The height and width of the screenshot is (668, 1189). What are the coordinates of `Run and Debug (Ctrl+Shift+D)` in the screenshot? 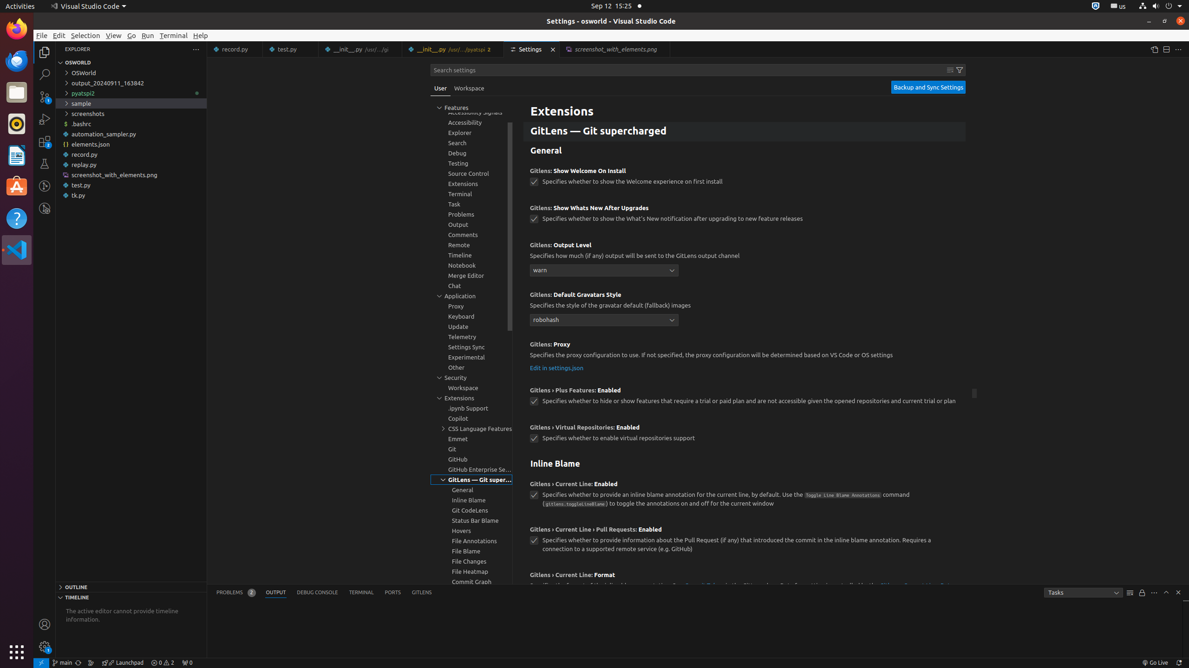 It's located at (45, 119).